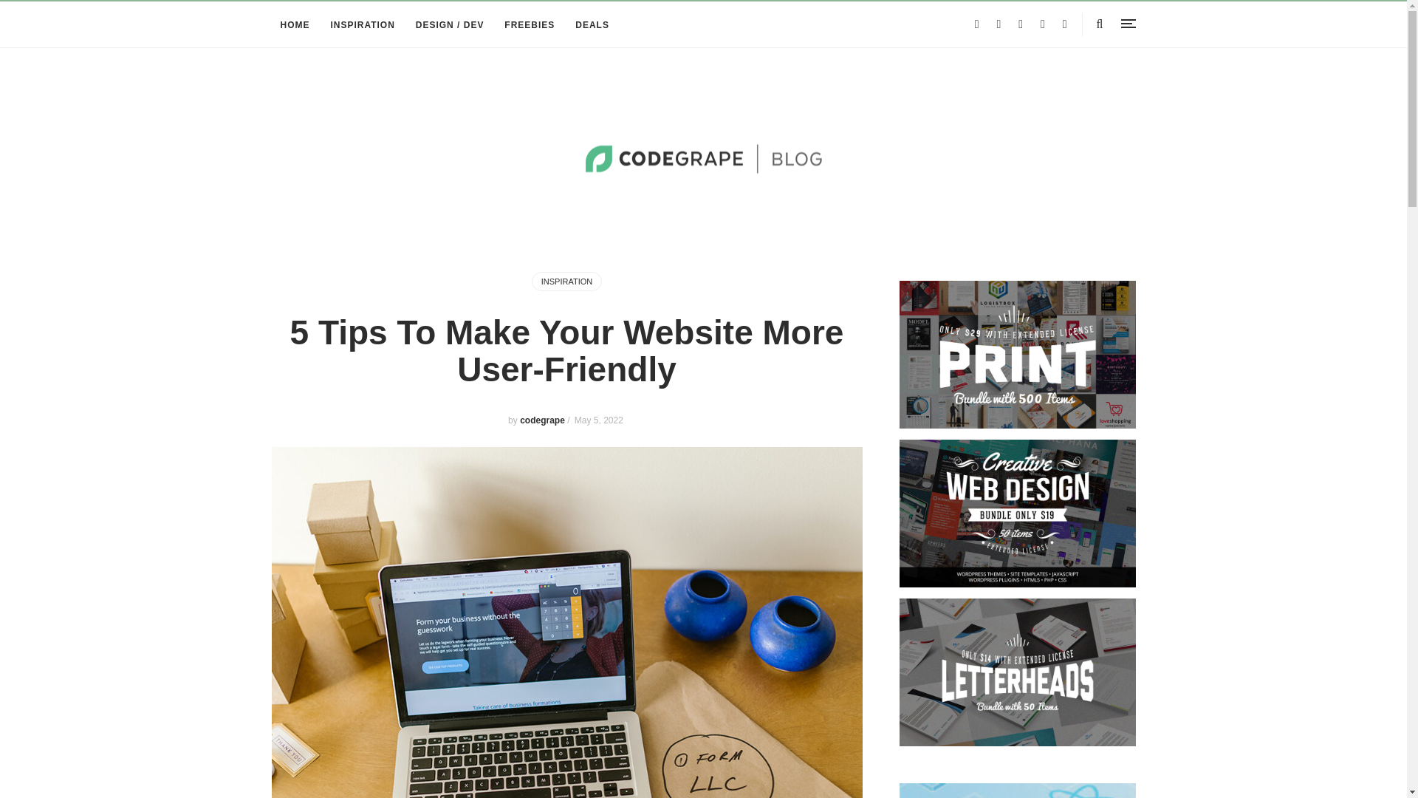 The width and height of the screenshot is (1418, 798). I want to click on FREEBIES, so click(529, 25).